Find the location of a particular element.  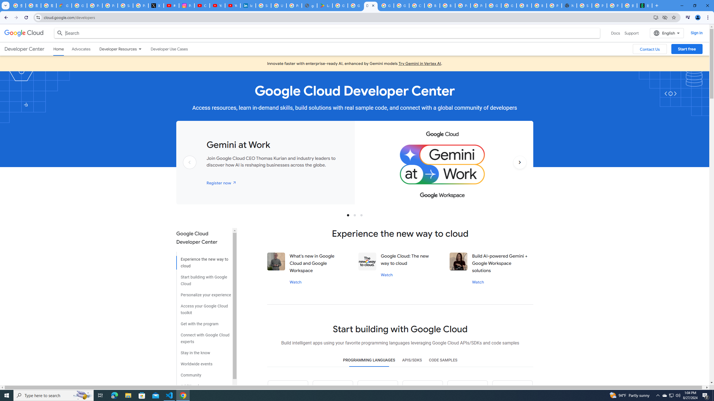

CPP icon is located at coordinates (512, 391).